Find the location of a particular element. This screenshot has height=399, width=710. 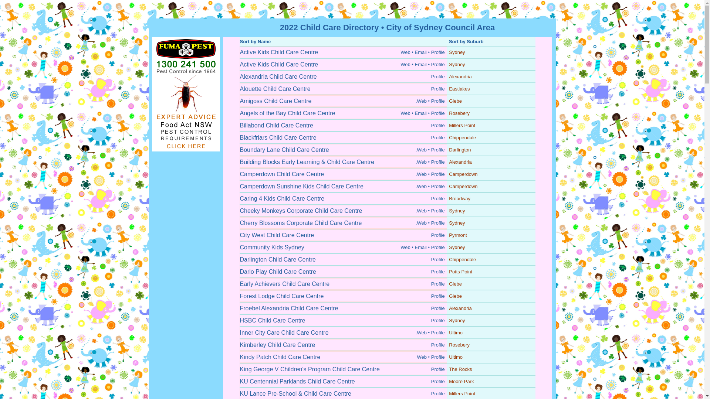

HSBC Child Care Centre
Profile is located at coordinates (343, 321).